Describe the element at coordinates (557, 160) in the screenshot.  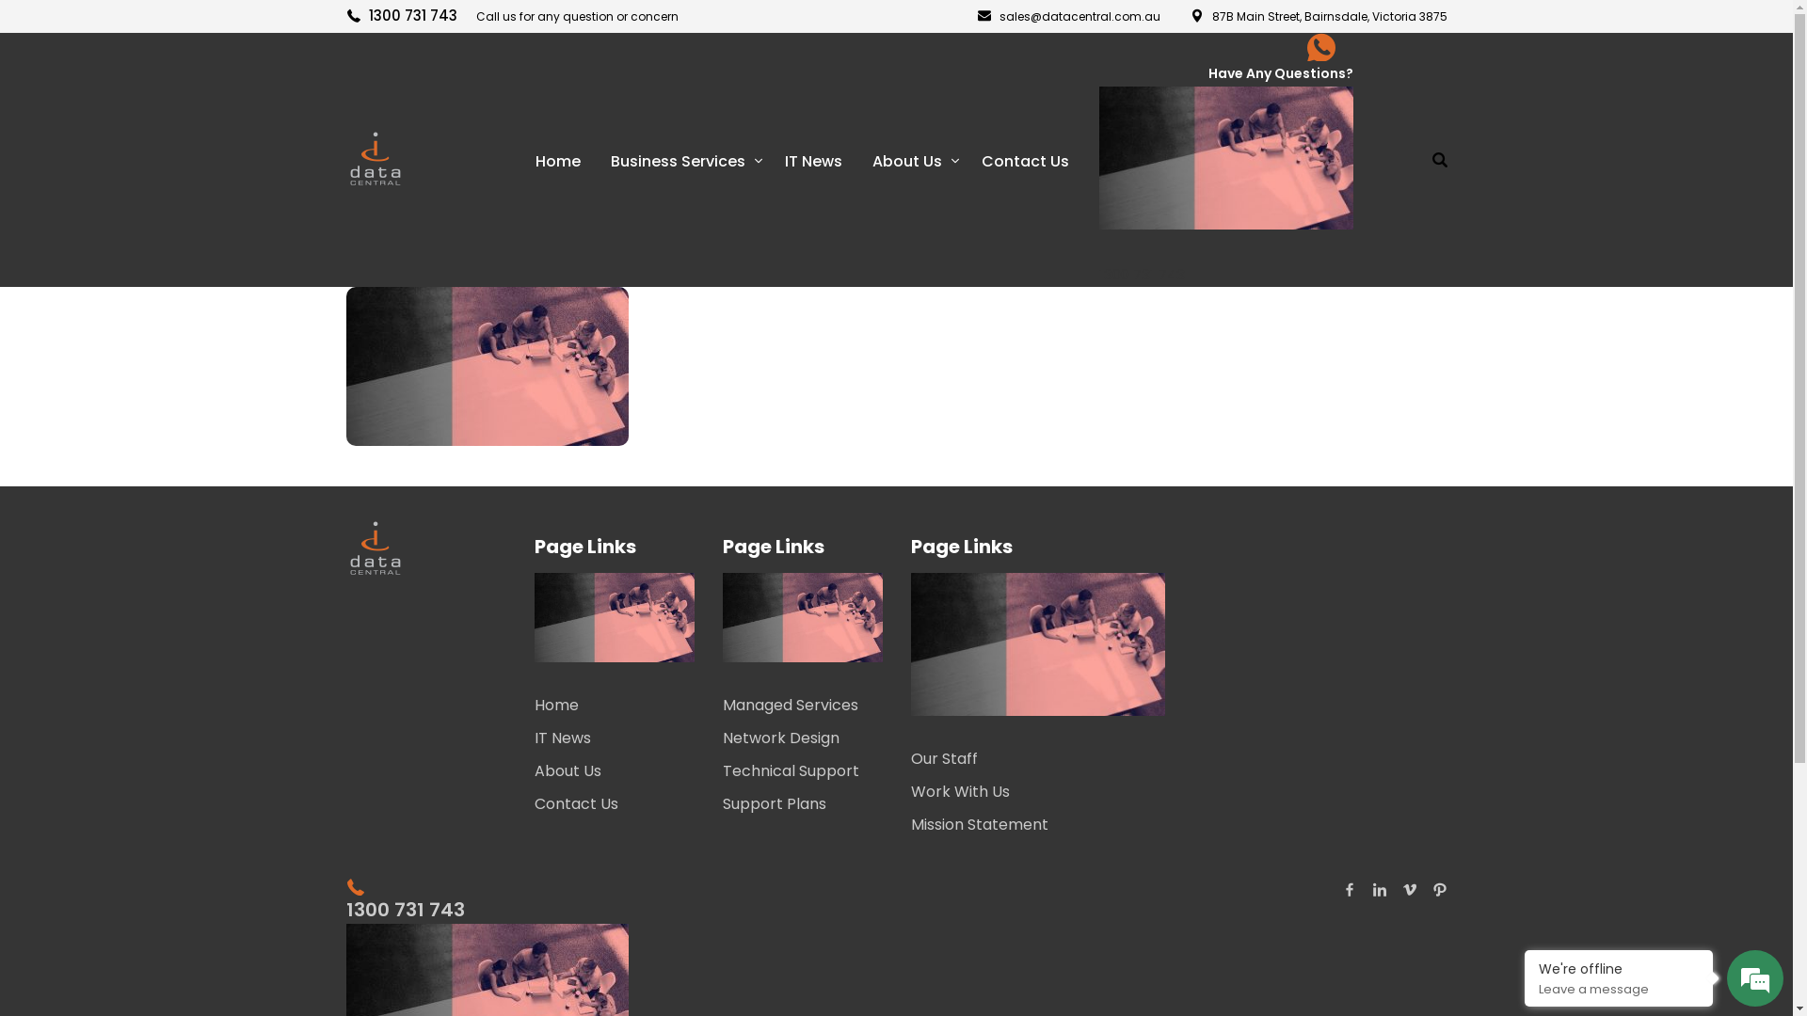
I see `Home` at that location.